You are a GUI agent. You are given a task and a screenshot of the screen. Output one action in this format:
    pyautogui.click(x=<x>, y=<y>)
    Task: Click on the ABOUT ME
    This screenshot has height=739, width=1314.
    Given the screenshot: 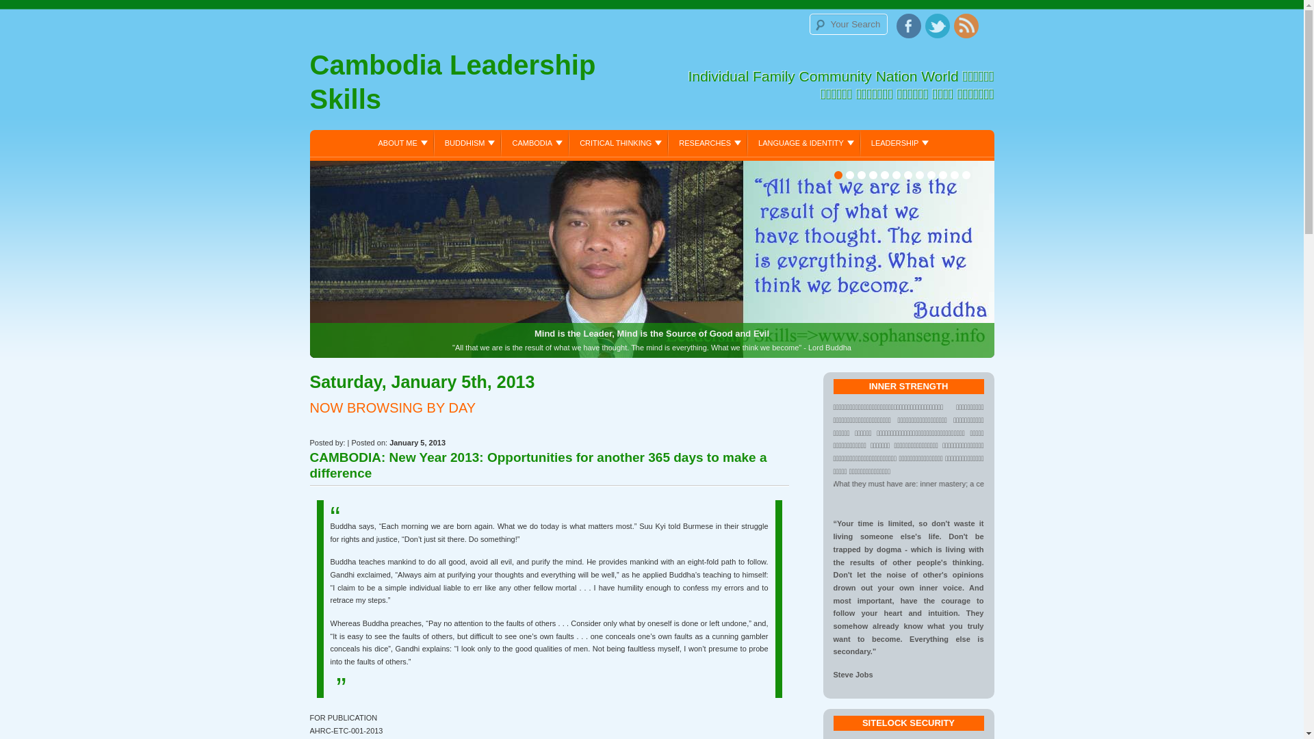 What is the action you would take?
    pyautogui.click(x=401, y=143)
    